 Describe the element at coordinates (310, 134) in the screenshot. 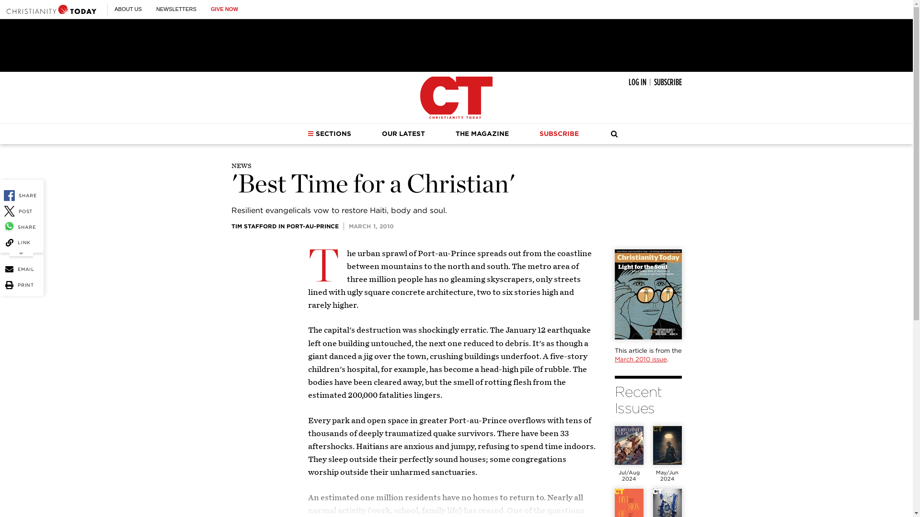

I see `Sections Dropdown` at that location.